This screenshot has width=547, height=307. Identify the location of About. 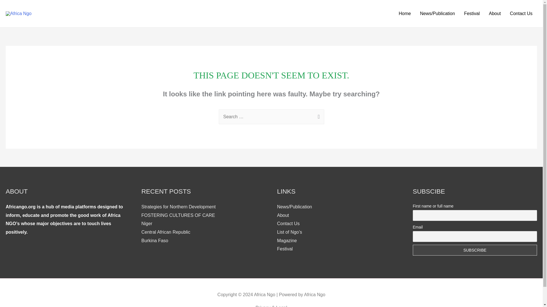
(283, 215).